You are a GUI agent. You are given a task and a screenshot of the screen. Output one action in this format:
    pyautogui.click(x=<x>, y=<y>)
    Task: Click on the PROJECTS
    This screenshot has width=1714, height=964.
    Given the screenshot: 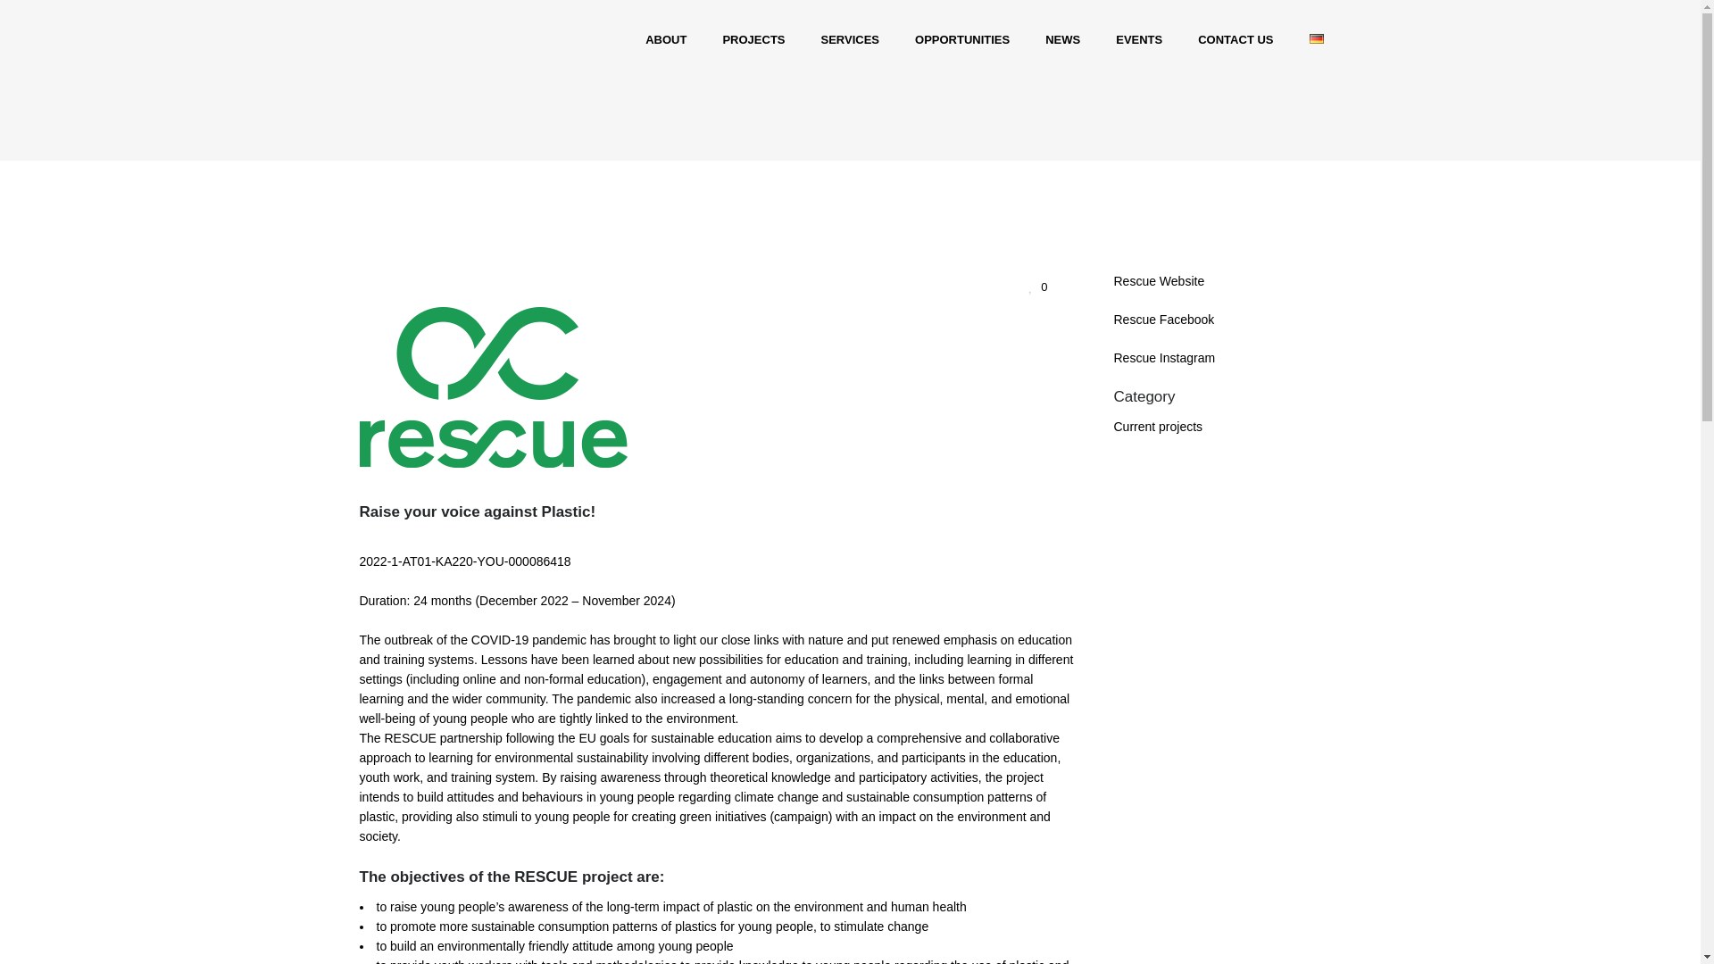 What is the action you would take?
    pyautogui.click(x=753, y=39)
    